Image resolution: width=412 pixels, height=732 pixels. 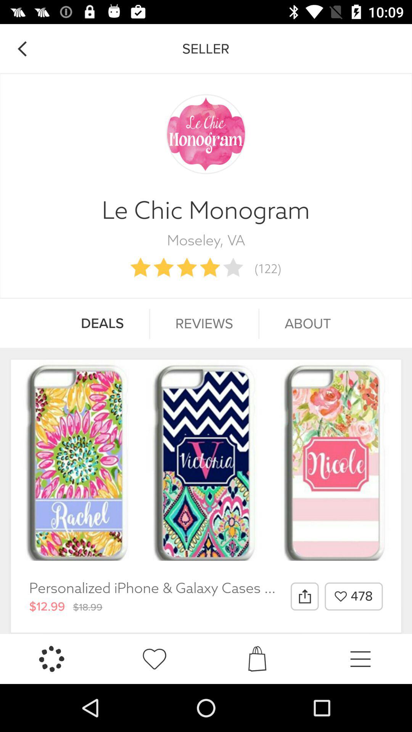 I want to click on select item next to about, so click(x=204, y=324).